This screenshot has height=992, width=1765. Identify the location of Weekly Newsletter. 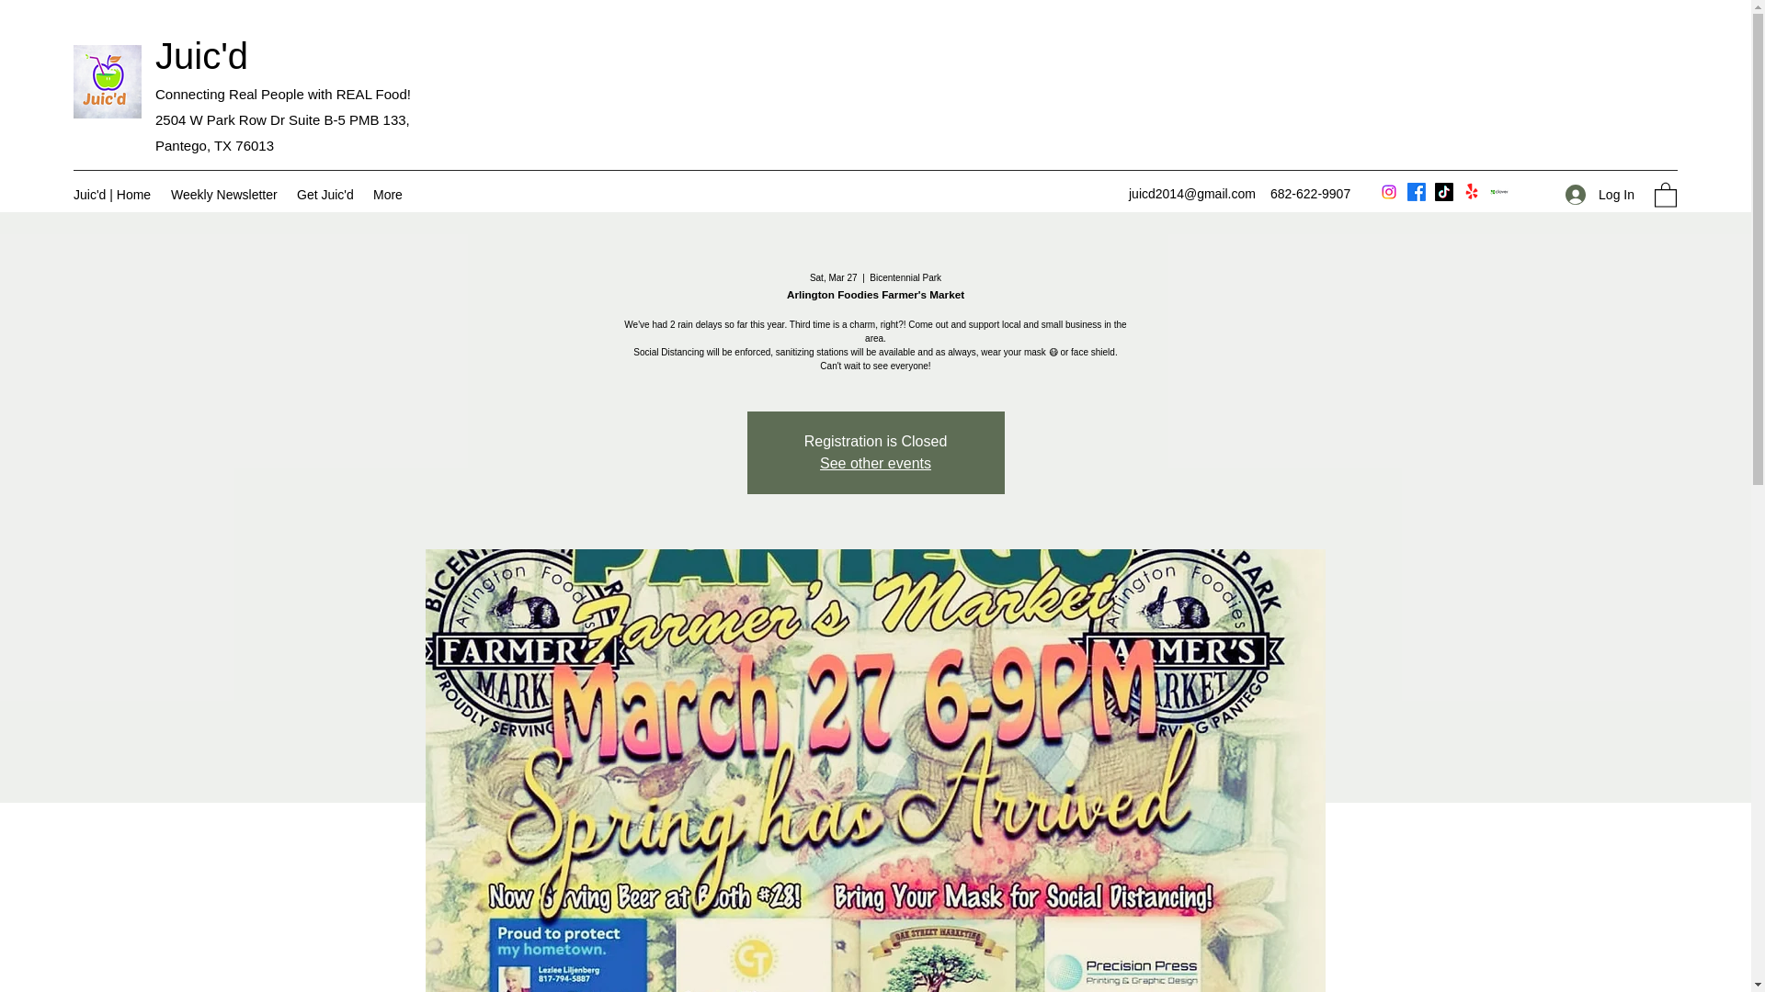
(224, 194).